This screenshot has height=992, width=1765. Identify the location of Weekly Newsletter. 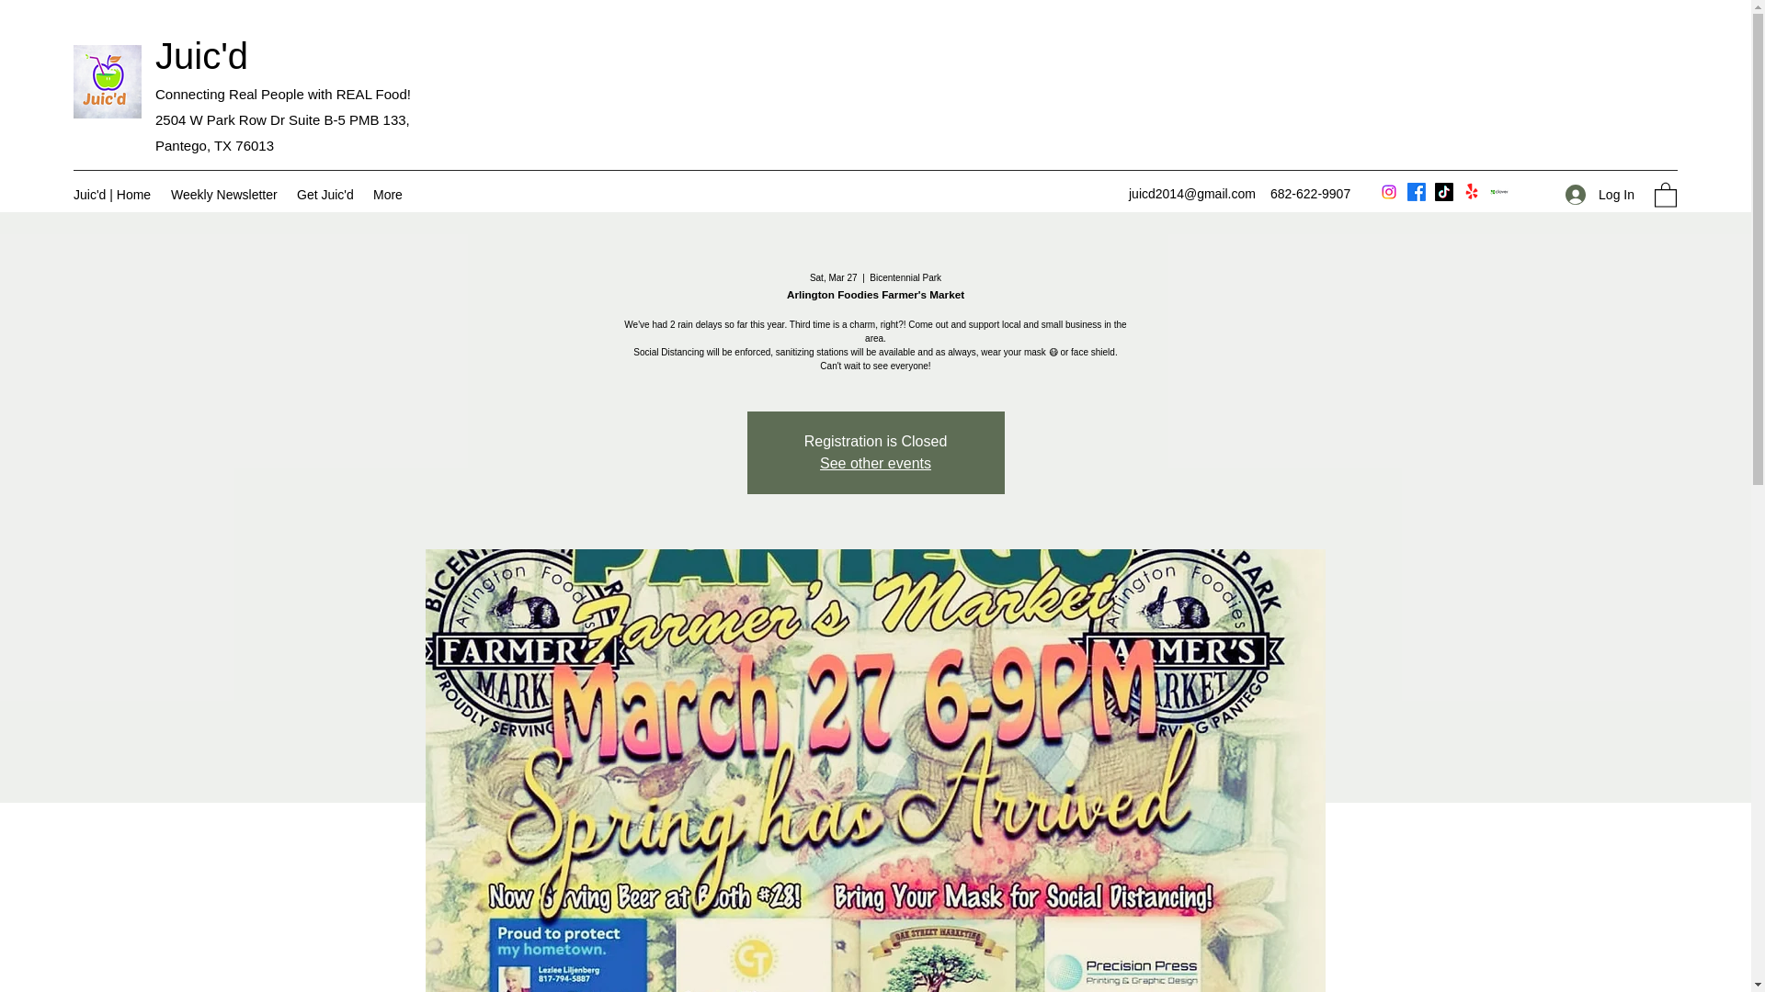
(224, 194).